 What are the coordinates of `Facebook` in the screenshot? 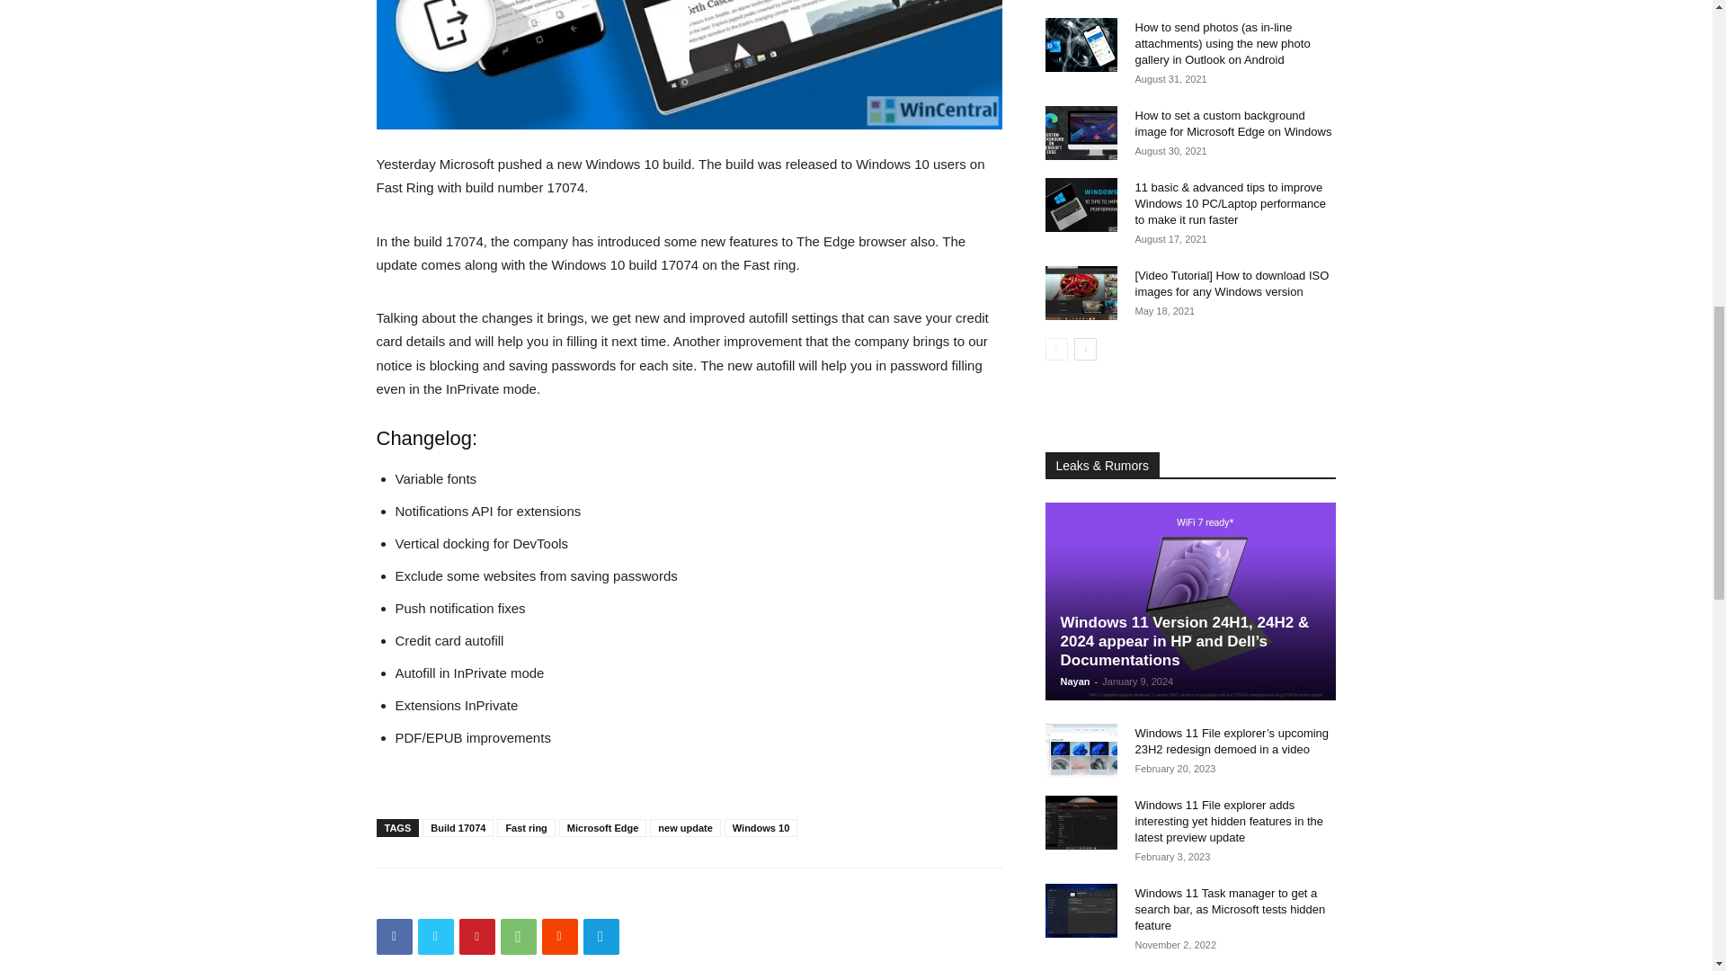 It's located at (394, 936).